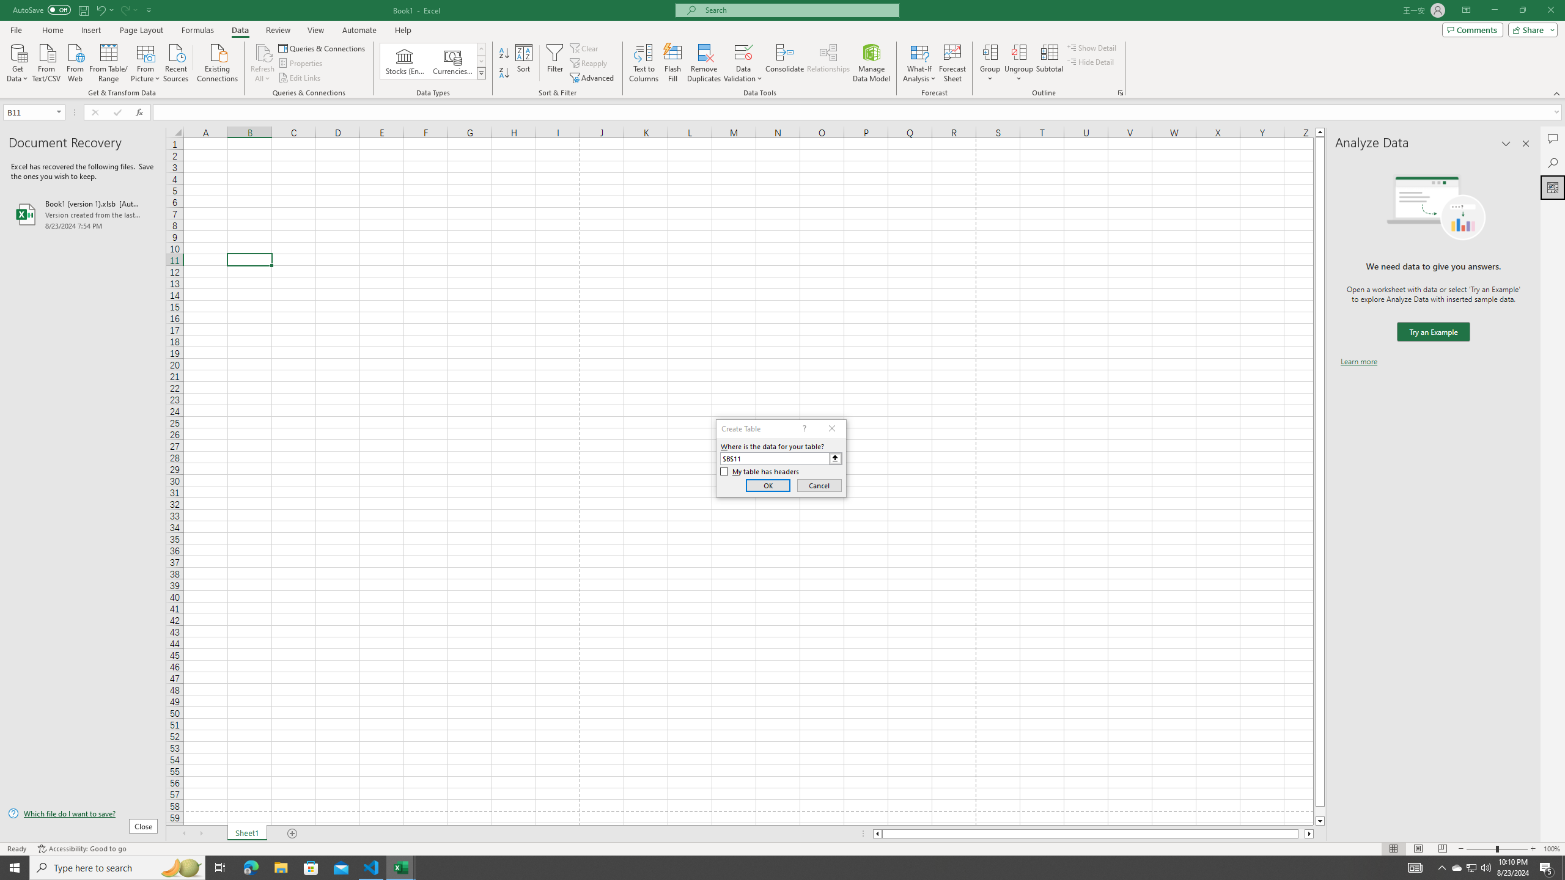 The width and height of the screenshot is (1565, 880). I want to click on Data Validation..., so click(743, 63).